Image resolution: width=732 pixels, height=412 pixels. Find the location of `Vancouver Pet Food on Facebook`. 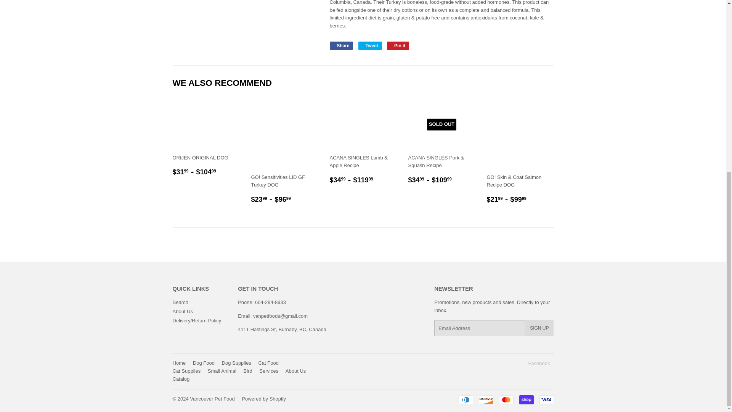

Vancouver Pet Food on Facebook is located at coordinates (538, 363).